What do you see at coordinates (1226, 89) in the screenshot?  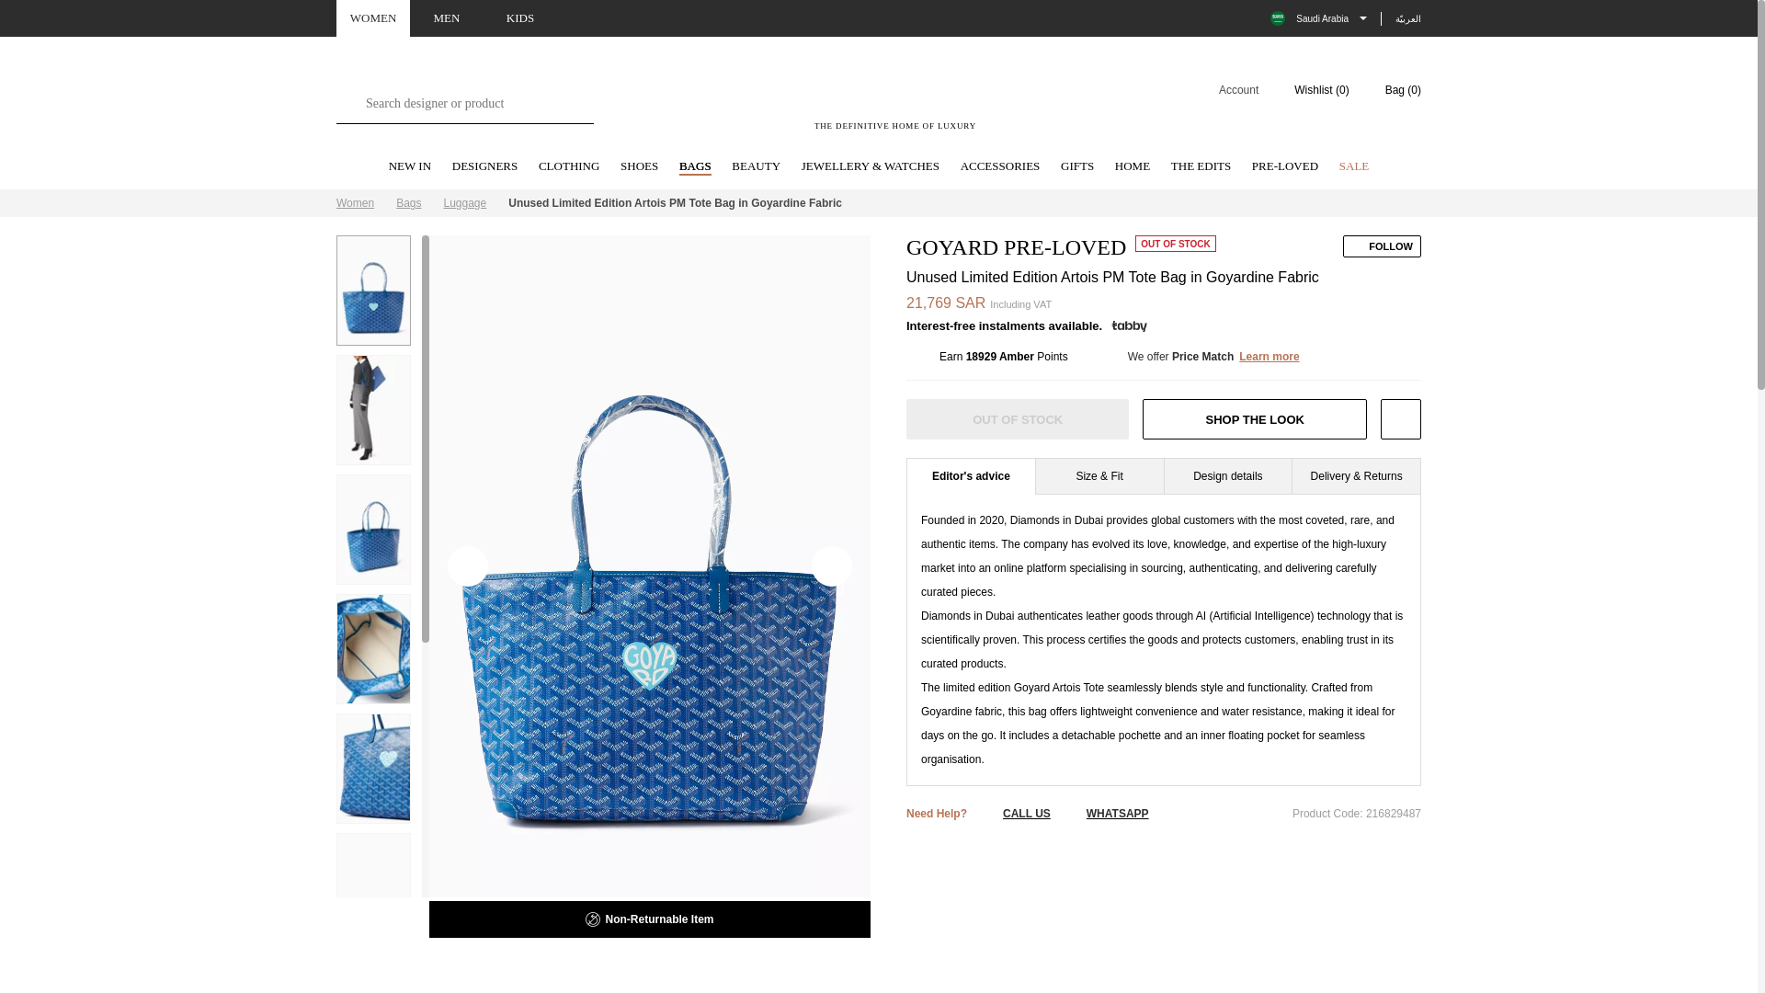 I see `Account` at bounding box center [1226, 89].